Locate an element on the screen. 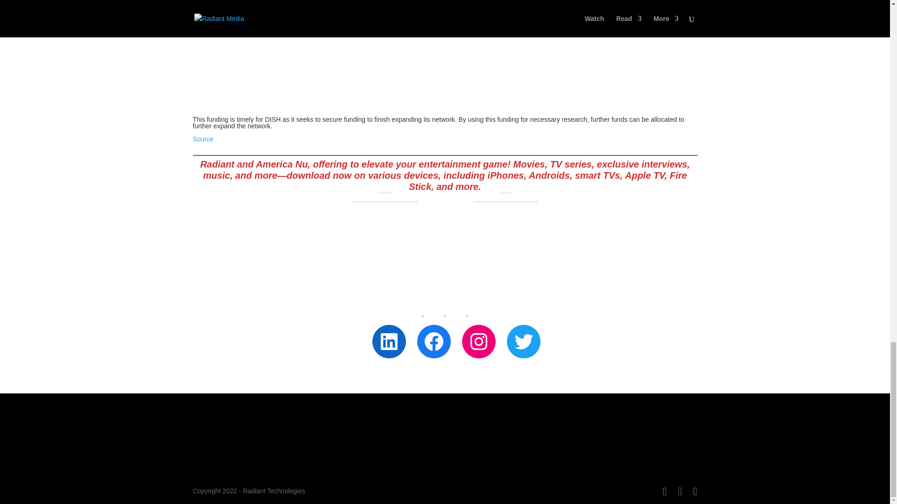 This screenshot has width=897, height=504. Facebook is located at coordinates (434, 341).